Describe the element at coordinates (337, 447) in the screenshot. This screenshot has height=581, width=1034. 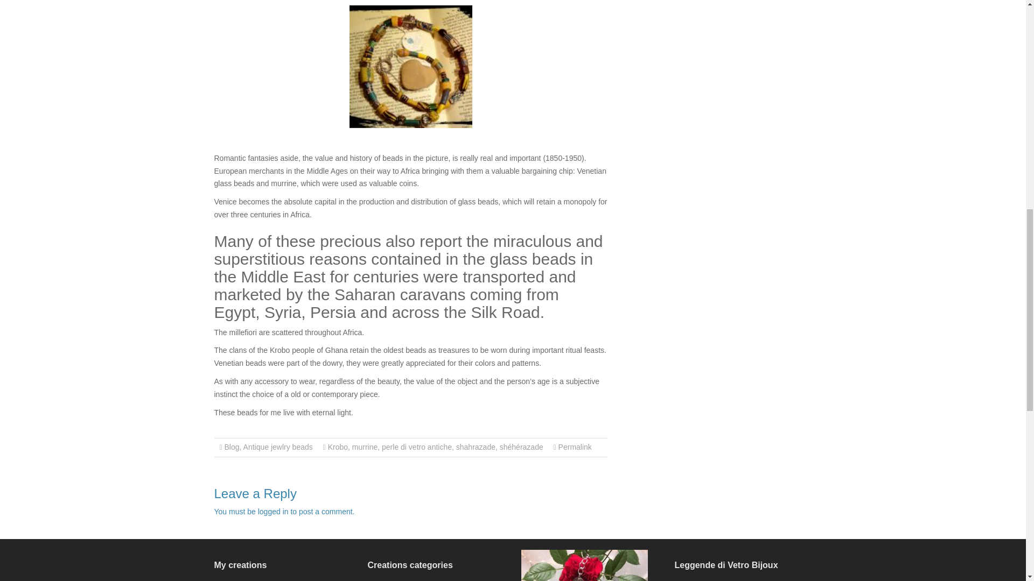
I see `Krobo` at that location.